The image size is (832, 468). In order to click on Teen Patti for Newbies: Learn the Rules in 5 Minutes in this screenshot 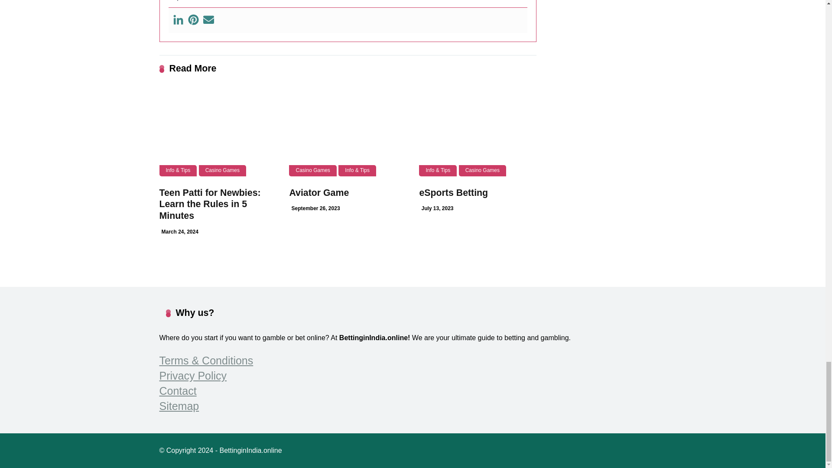, I will do `click(210, 204)`.